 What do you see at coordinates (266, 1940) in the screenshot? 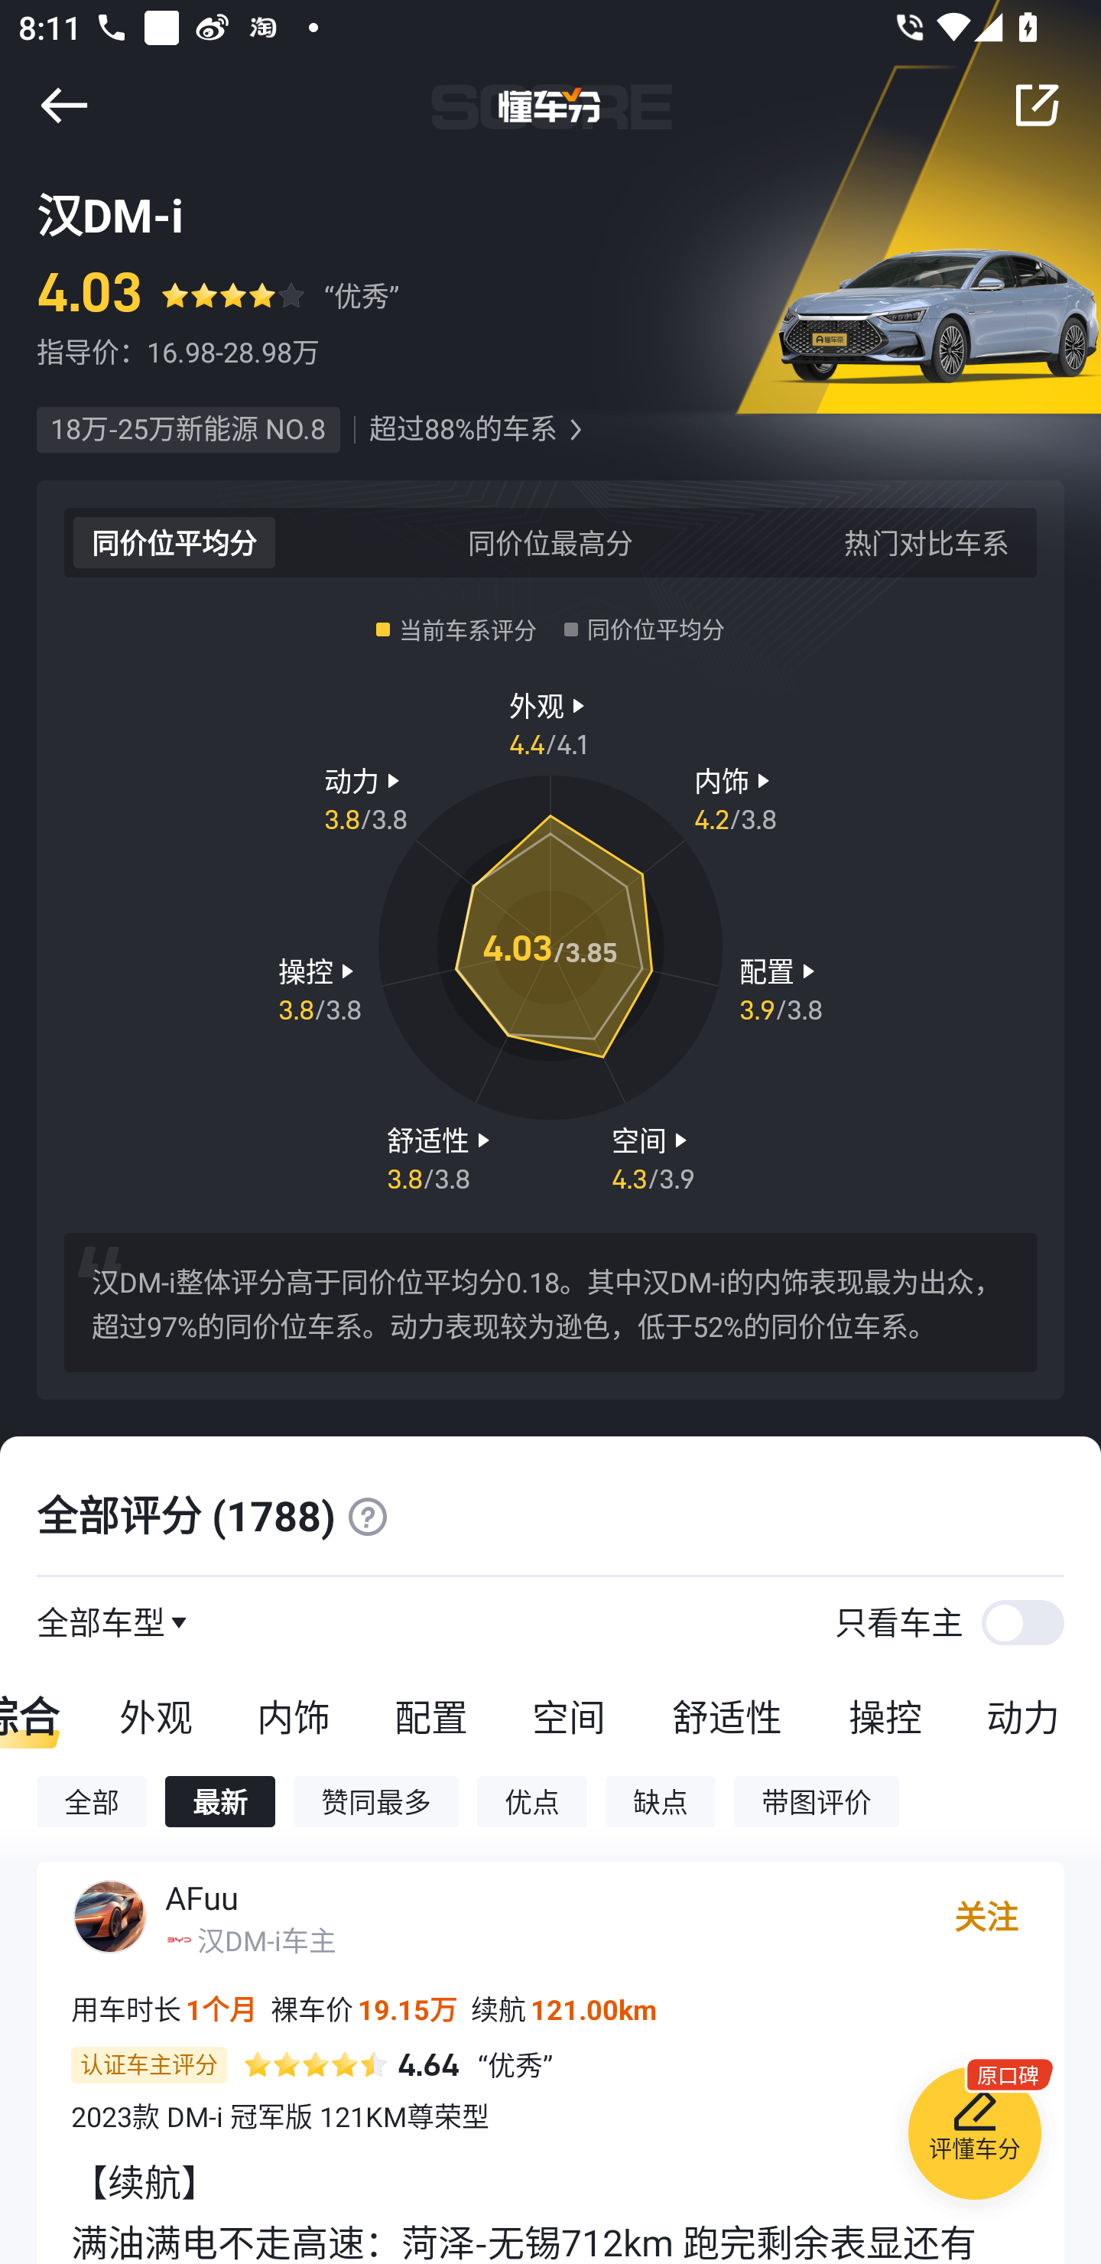
I see `汉DM-i车主` at bounding box center [266, 1940].